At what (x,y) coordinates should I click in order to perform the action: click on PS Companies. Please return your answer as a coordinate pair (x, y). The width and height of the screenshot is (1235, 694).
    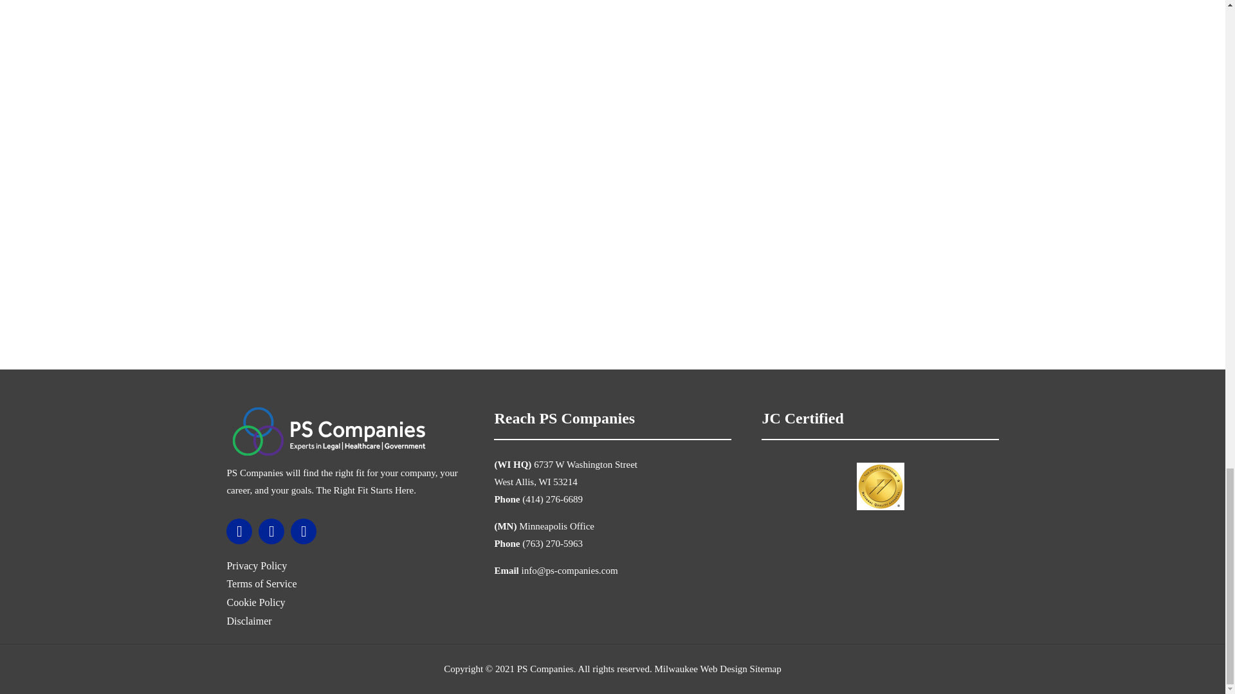
    Looking at the image, I should click on (329, 433).